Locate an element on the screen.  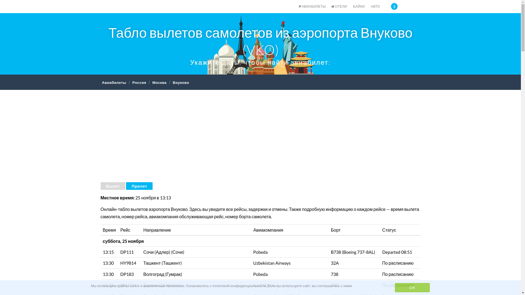
Advertisement is located at coordinates (261, 139).